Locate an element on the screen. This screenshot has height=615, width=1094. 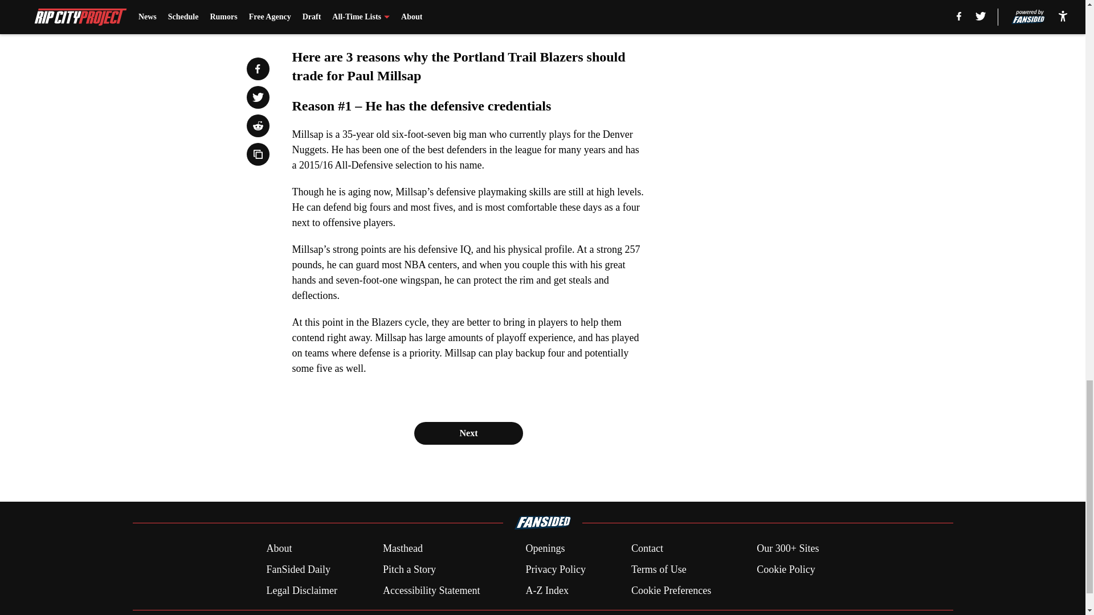
Openings is located at coordinates (545, 549).